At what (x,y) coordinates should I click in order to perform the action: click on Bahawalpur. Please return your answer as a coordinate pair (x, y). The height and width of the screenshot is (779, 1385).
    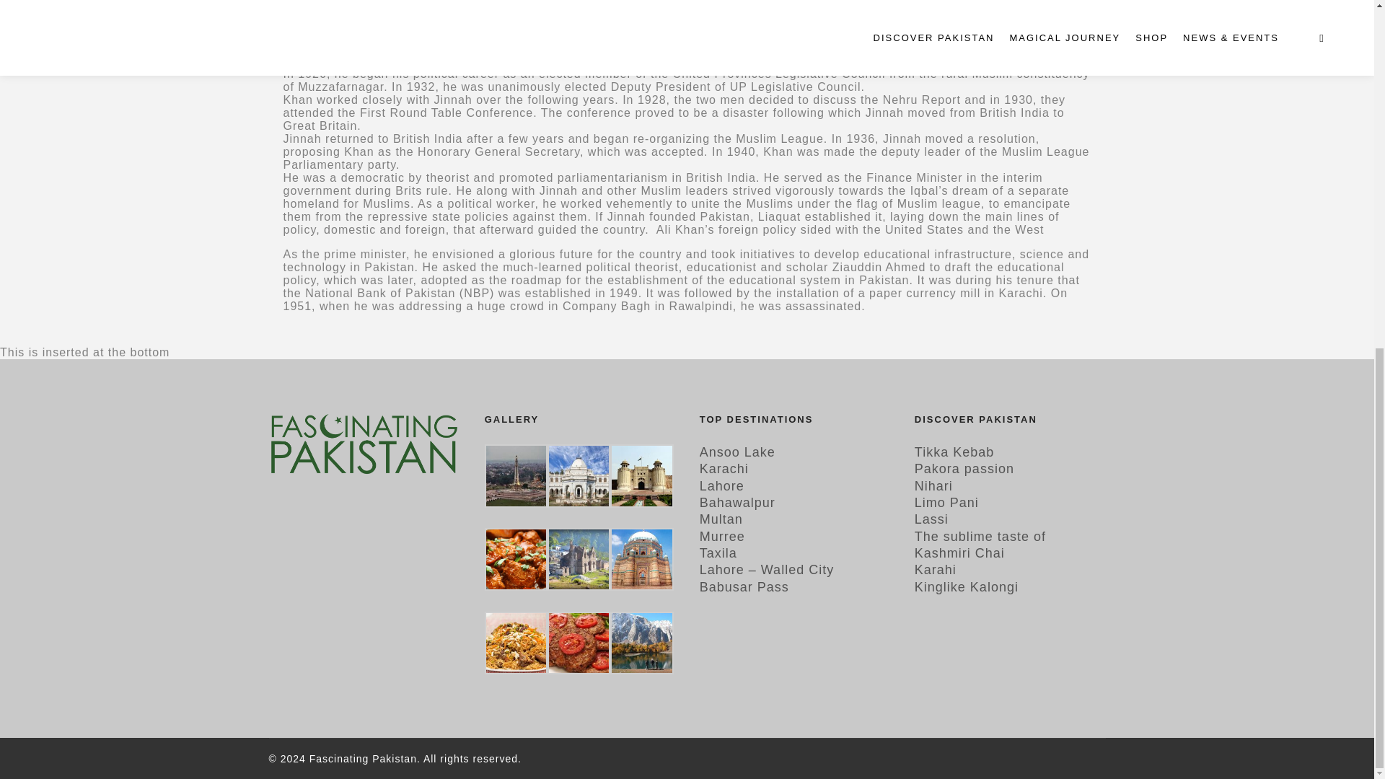
    Looking at the image, I should click on (737, 502).